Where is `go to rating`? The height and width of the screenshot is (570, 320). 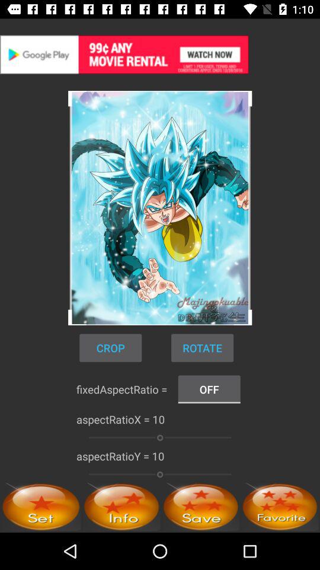 go to rating is located at coordinates (200, 507).